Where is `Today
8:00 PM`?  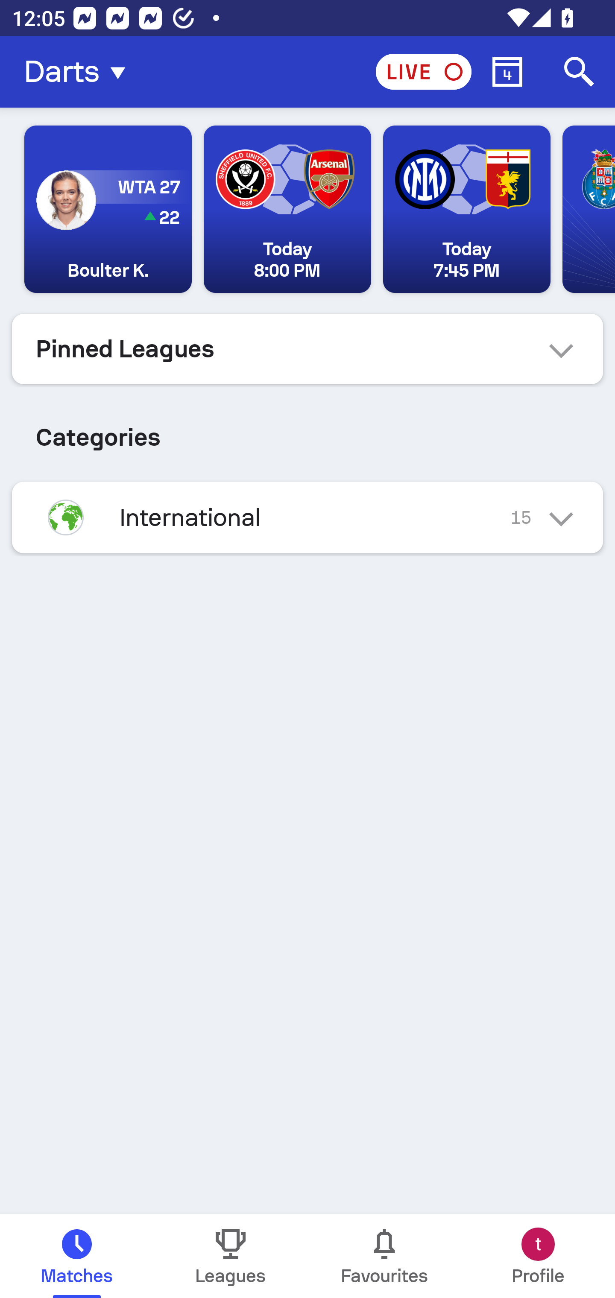
Today
8:00 PM is located at coordinates (287, 209).